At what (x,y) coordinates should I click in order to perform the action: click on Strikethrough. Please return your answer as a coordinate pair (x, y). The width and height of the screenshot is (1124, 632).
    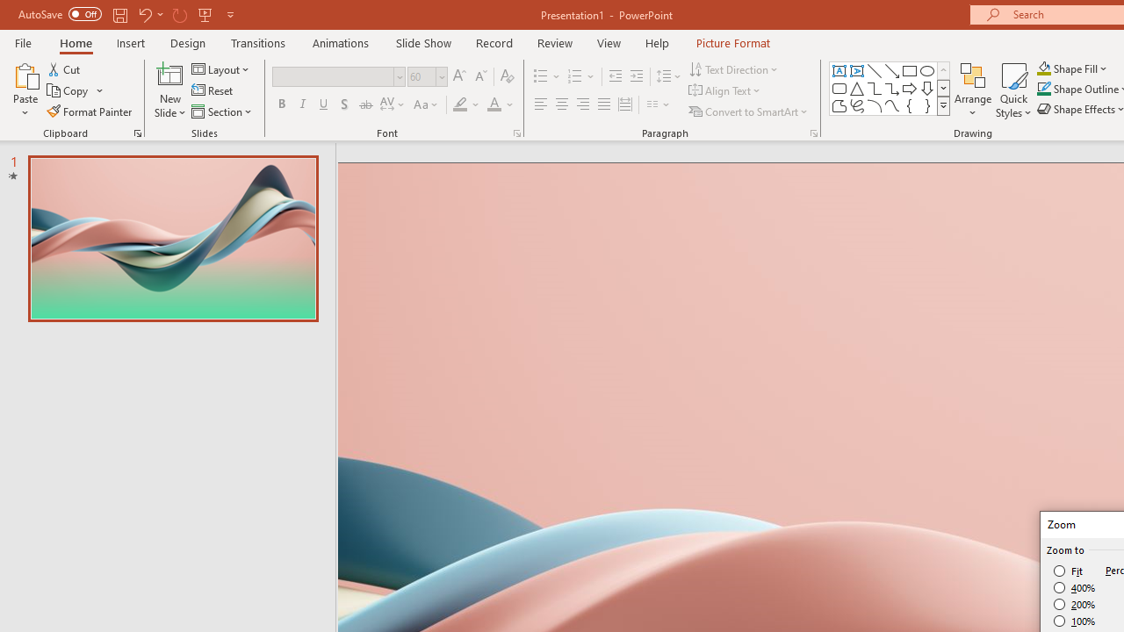
    Looking at the image, I should click on (365, 105).